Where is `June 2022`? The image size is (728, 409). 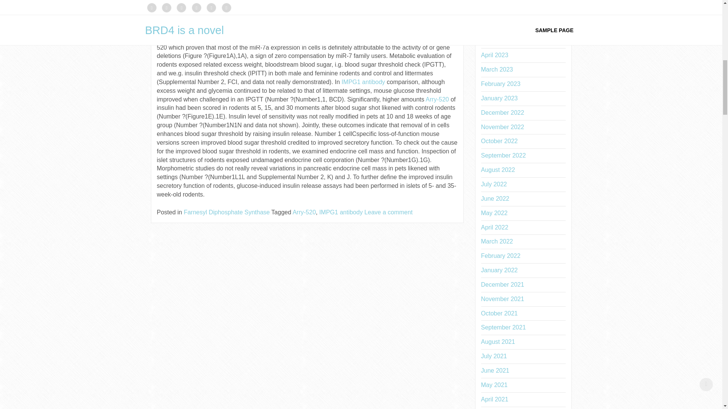 June 2022 is located at coordinates (523, 199).